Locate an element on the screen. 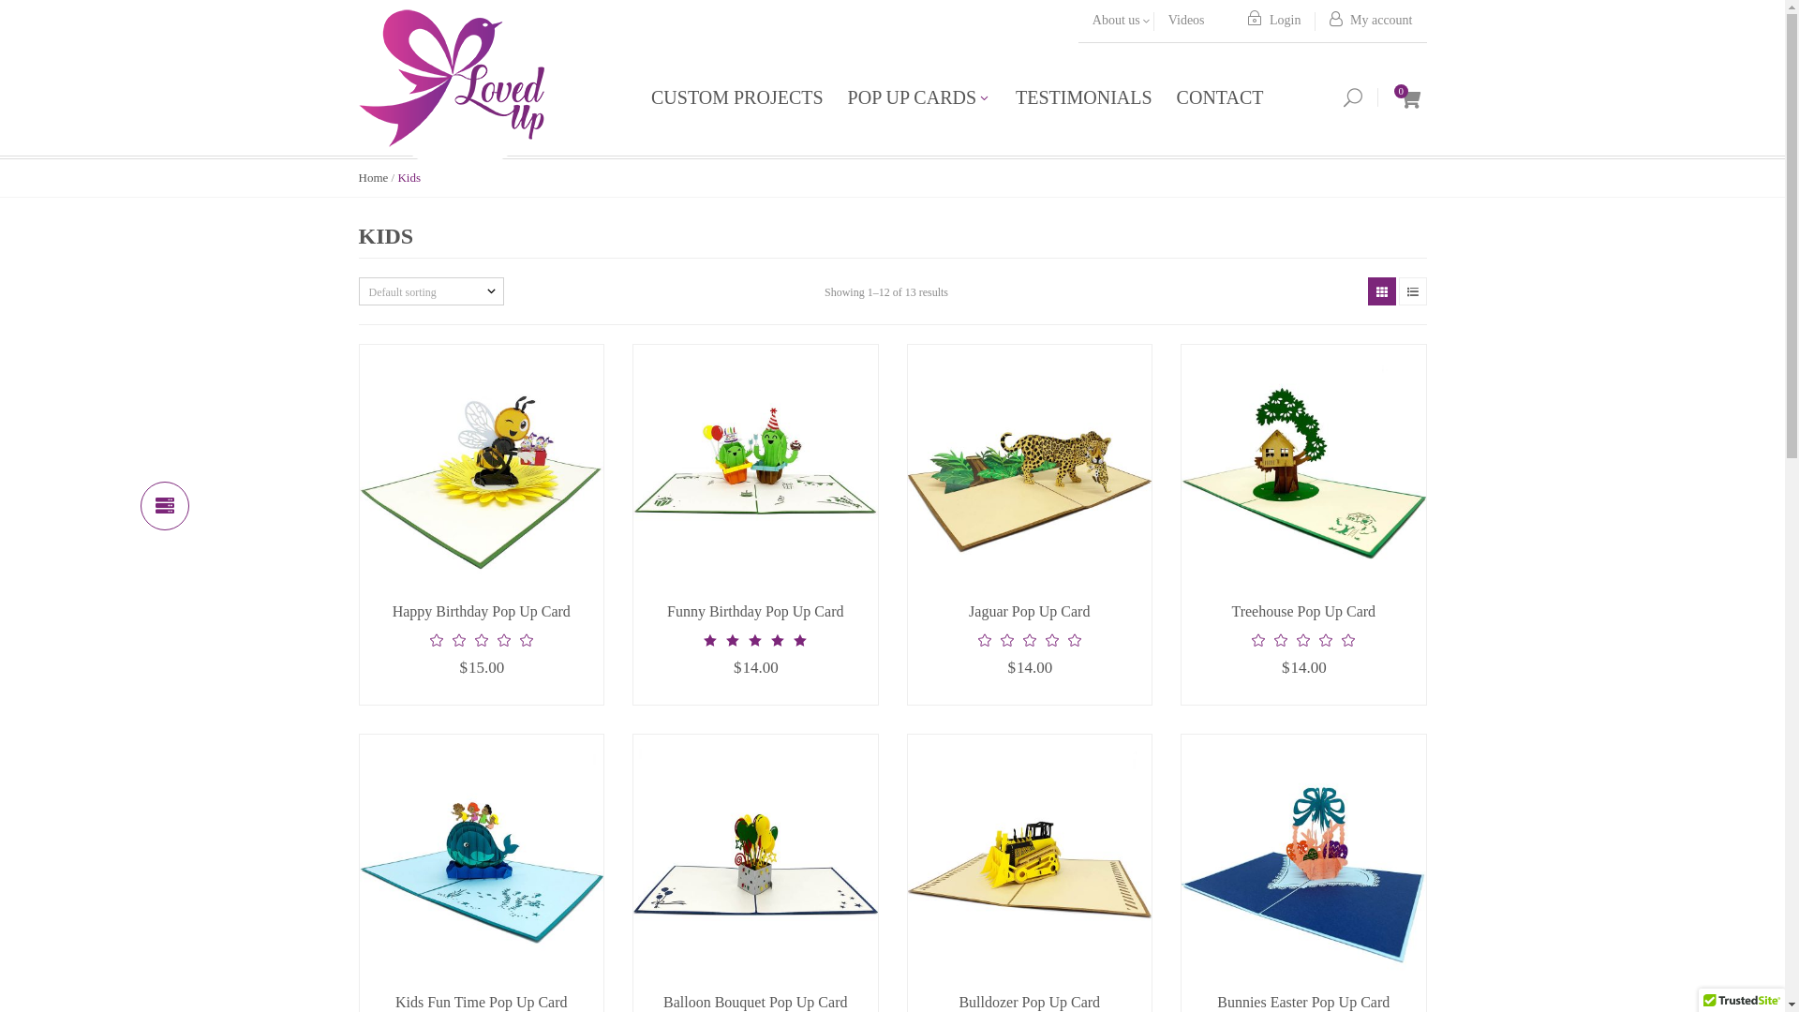 This screenshot has width=1799, height=1012. Login is located at coordinates (1274, 21).